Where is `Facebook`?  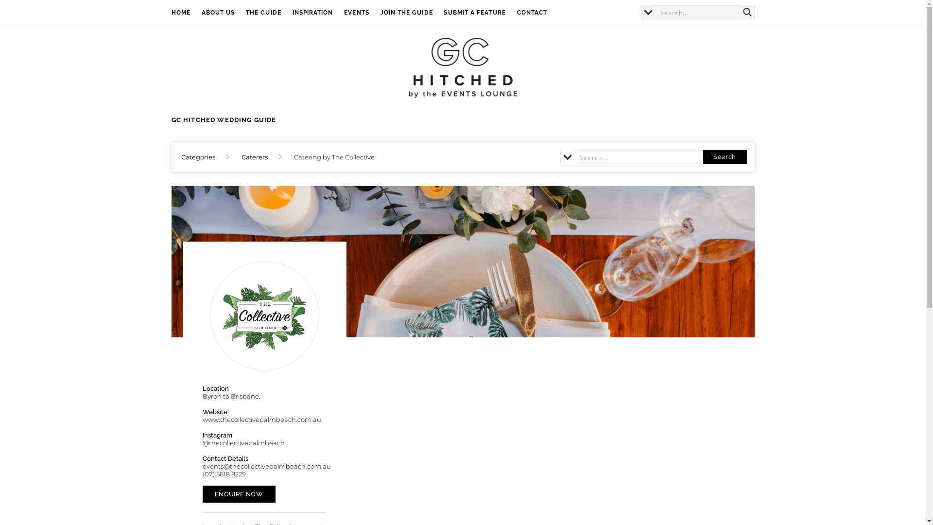 Facebook is located at coordinates (630, 15).